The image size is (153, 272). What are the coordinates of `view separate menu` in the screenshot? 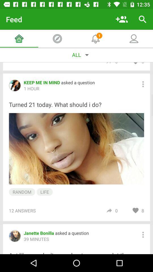 It's located at (143, 235).